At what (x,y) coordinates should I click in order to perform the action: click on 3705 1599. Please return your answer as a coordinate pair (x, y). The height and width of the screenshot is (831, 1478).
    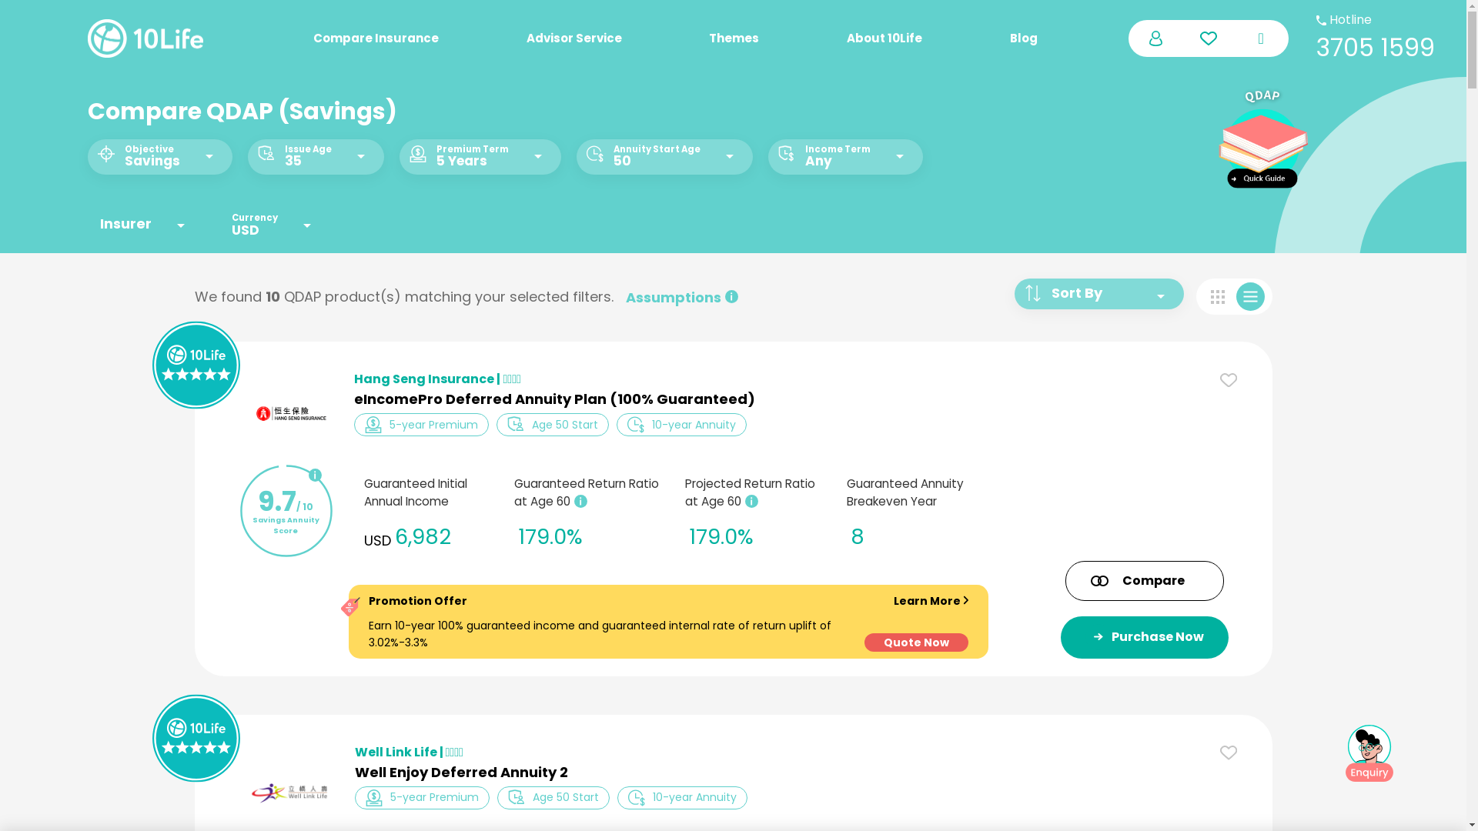
    Looking at the image, I should click on (1376, 47).